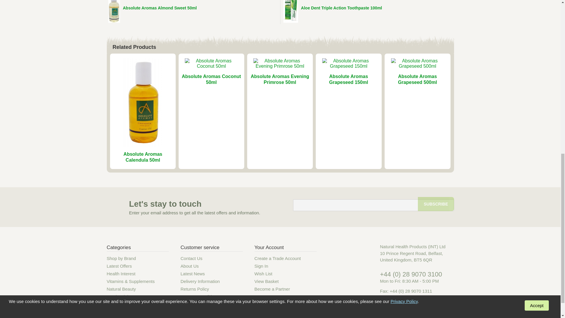 This screenshot has height=318, width=565. Describe the element at coordinates (160, 8) in the screenshot. I see `Absolute Aromas Almond Sweet 50ml` at that location.